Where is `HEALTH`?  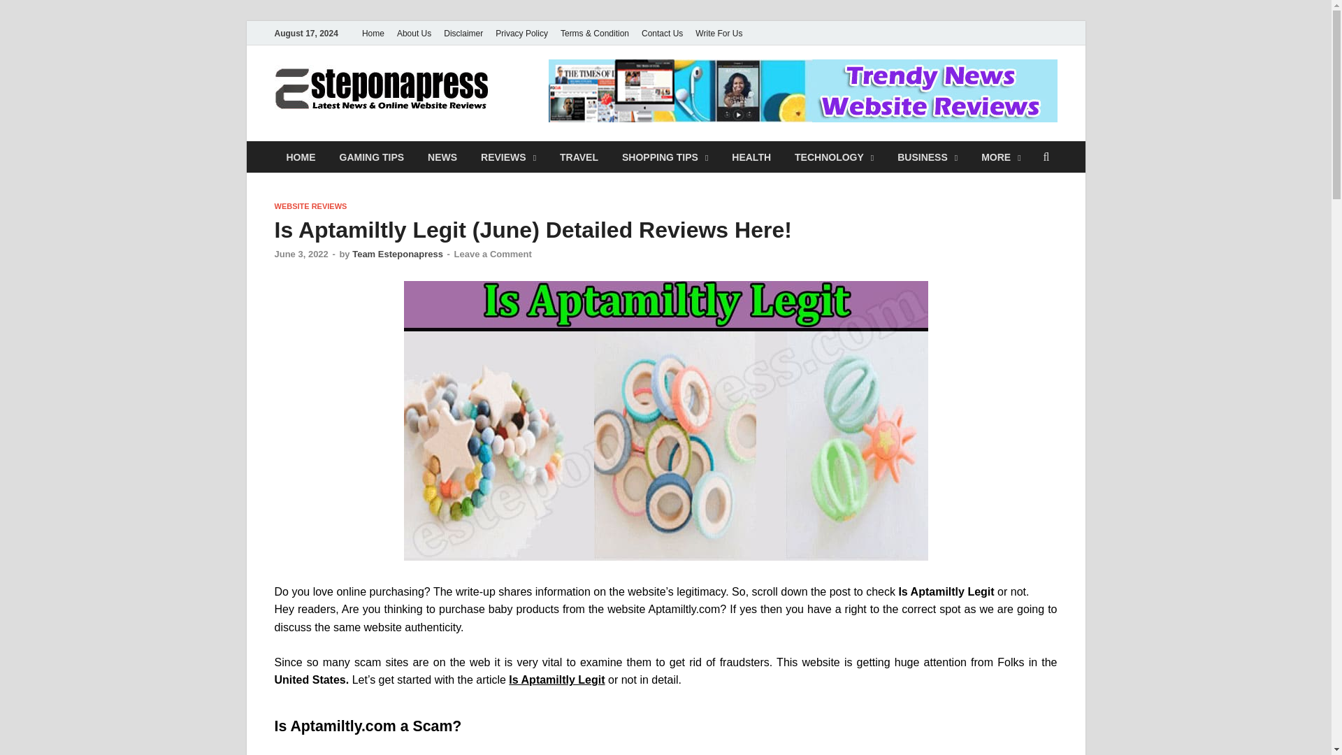 HEALTH is located at coordinates (751, 157).